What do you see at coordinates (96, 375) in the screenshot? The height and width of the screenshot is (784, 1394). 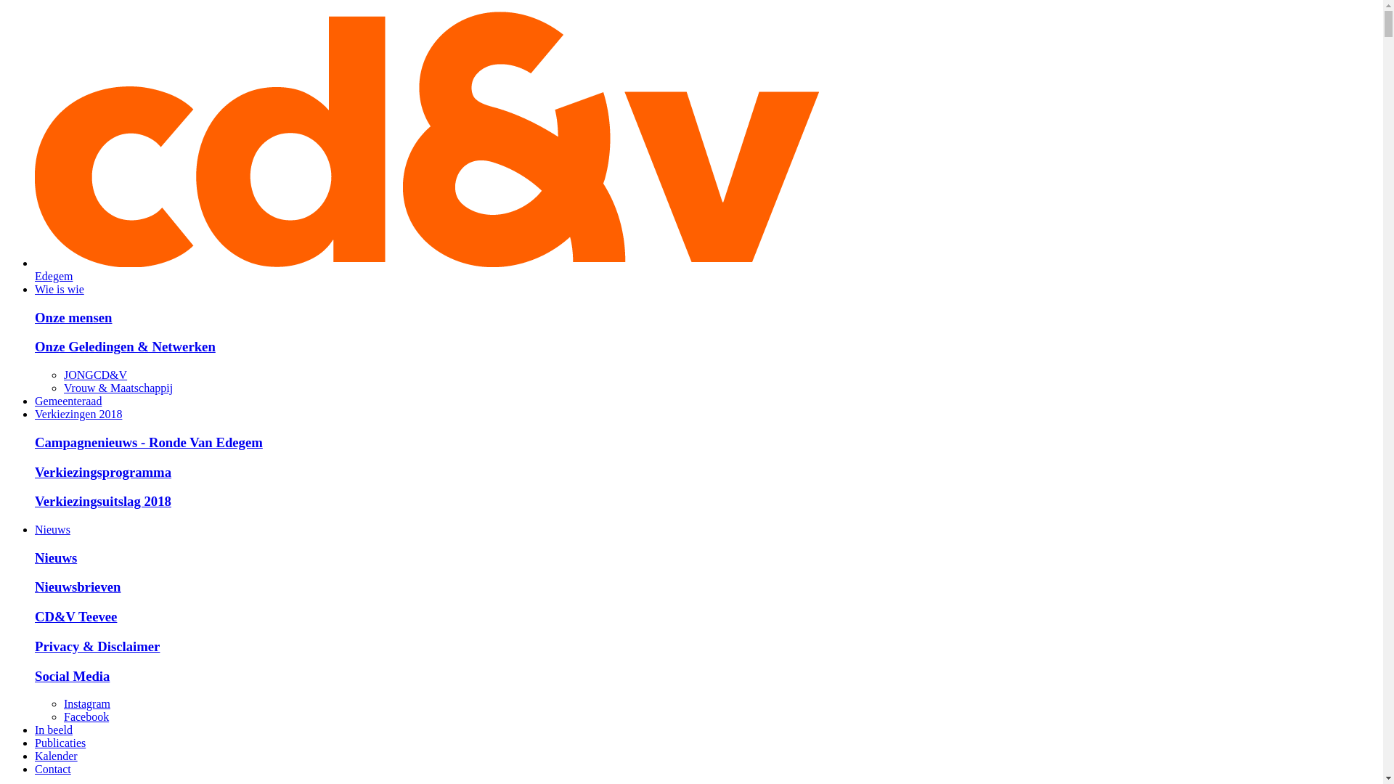 I see `JONGCD&V` at bounding box center [96, 375].